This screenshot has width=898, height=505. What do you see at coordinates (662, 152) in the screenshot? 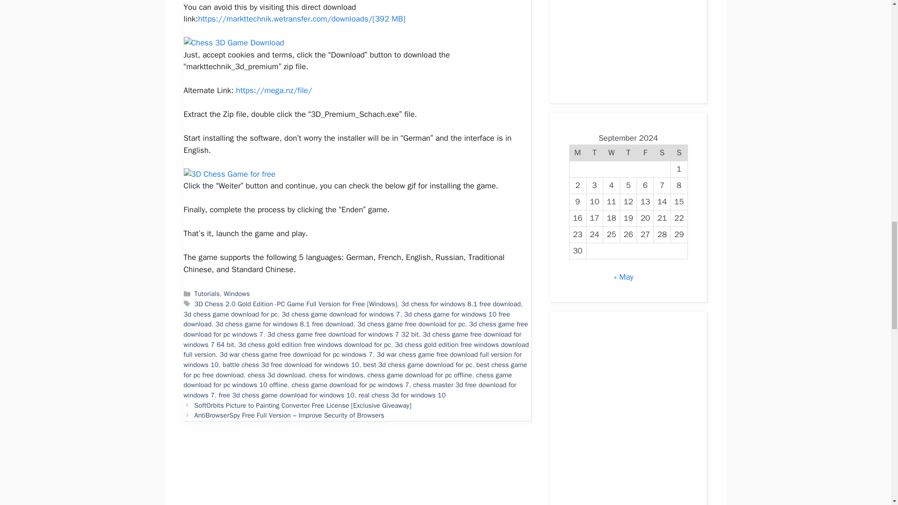
I see `Saturday` at bounding box center [662, 152].